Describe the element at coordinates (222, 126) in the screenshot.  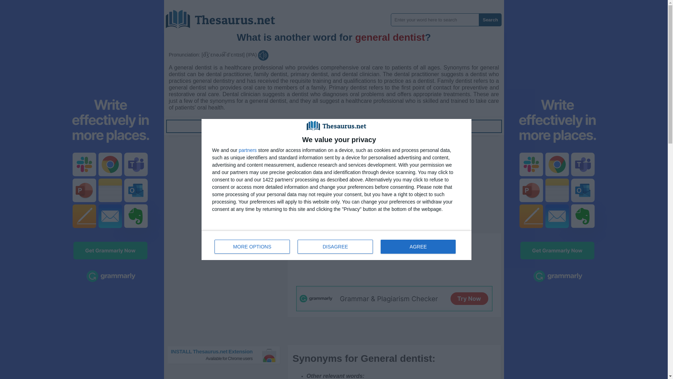
I see `MORE OPTIONS` at that location.